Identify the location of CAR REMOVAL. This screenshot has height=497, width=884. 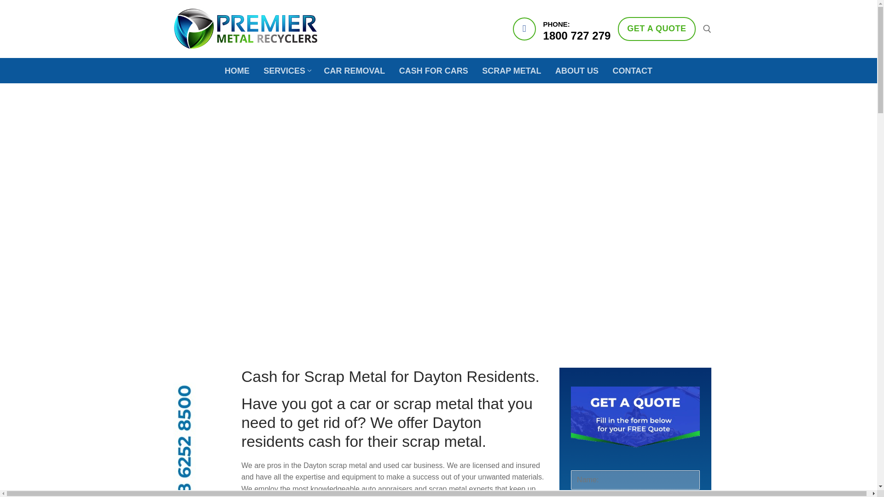
(237, 70).